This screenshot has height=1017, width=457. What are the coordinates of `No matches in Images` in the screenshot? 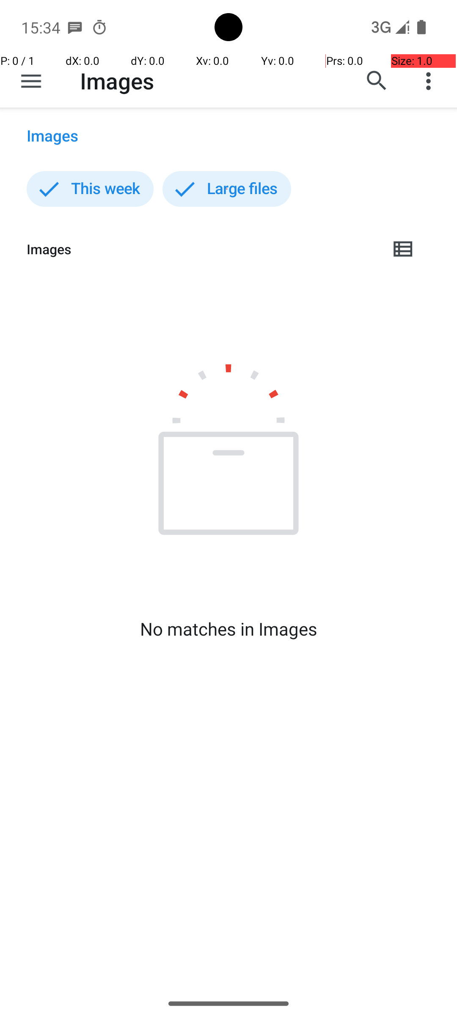 It's located at (228, 629).